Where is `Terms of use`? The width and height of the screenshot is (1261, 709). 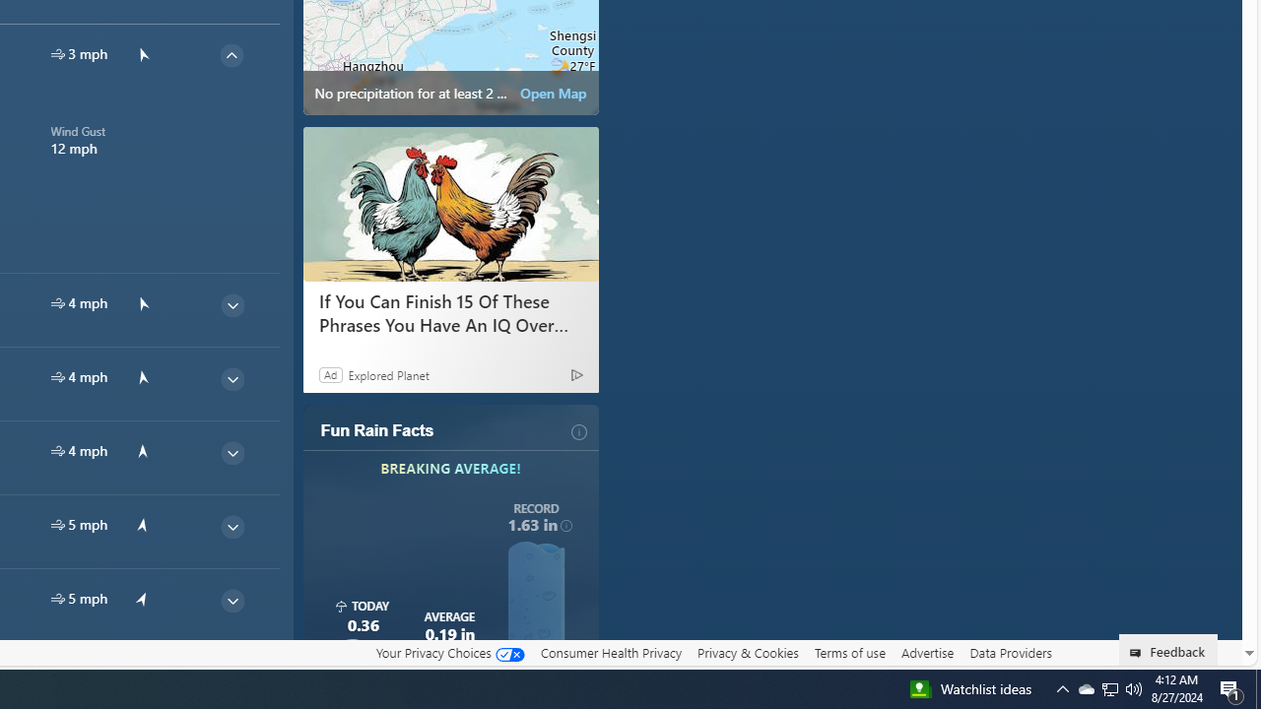 Terms of use is located at coordinates (849, 652).